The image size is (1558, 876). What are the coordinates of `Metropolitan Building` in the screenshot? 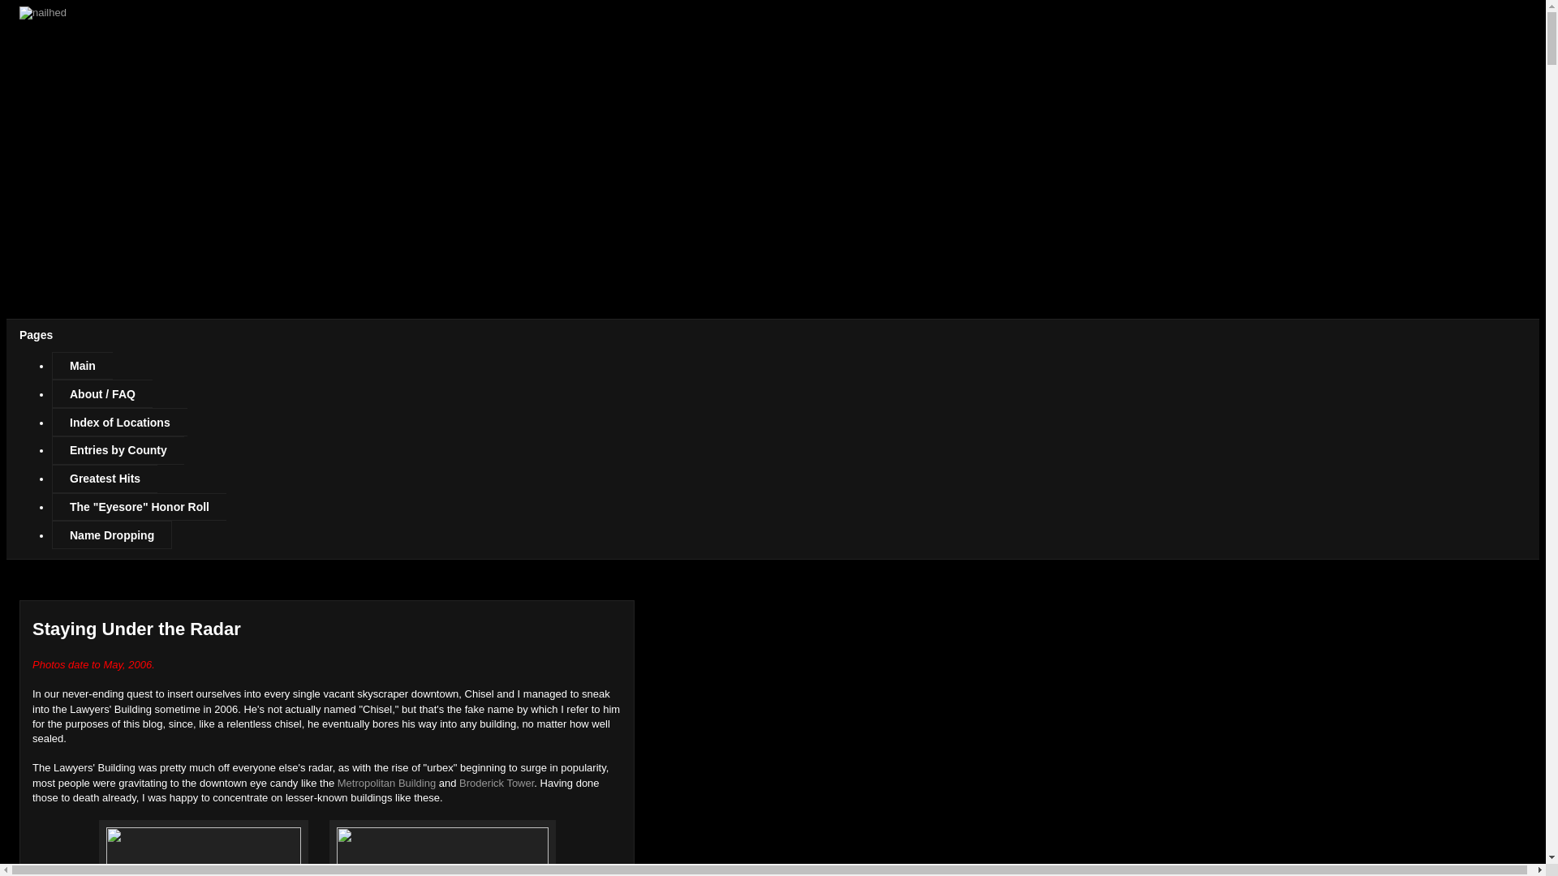 It's located at (386, 783).